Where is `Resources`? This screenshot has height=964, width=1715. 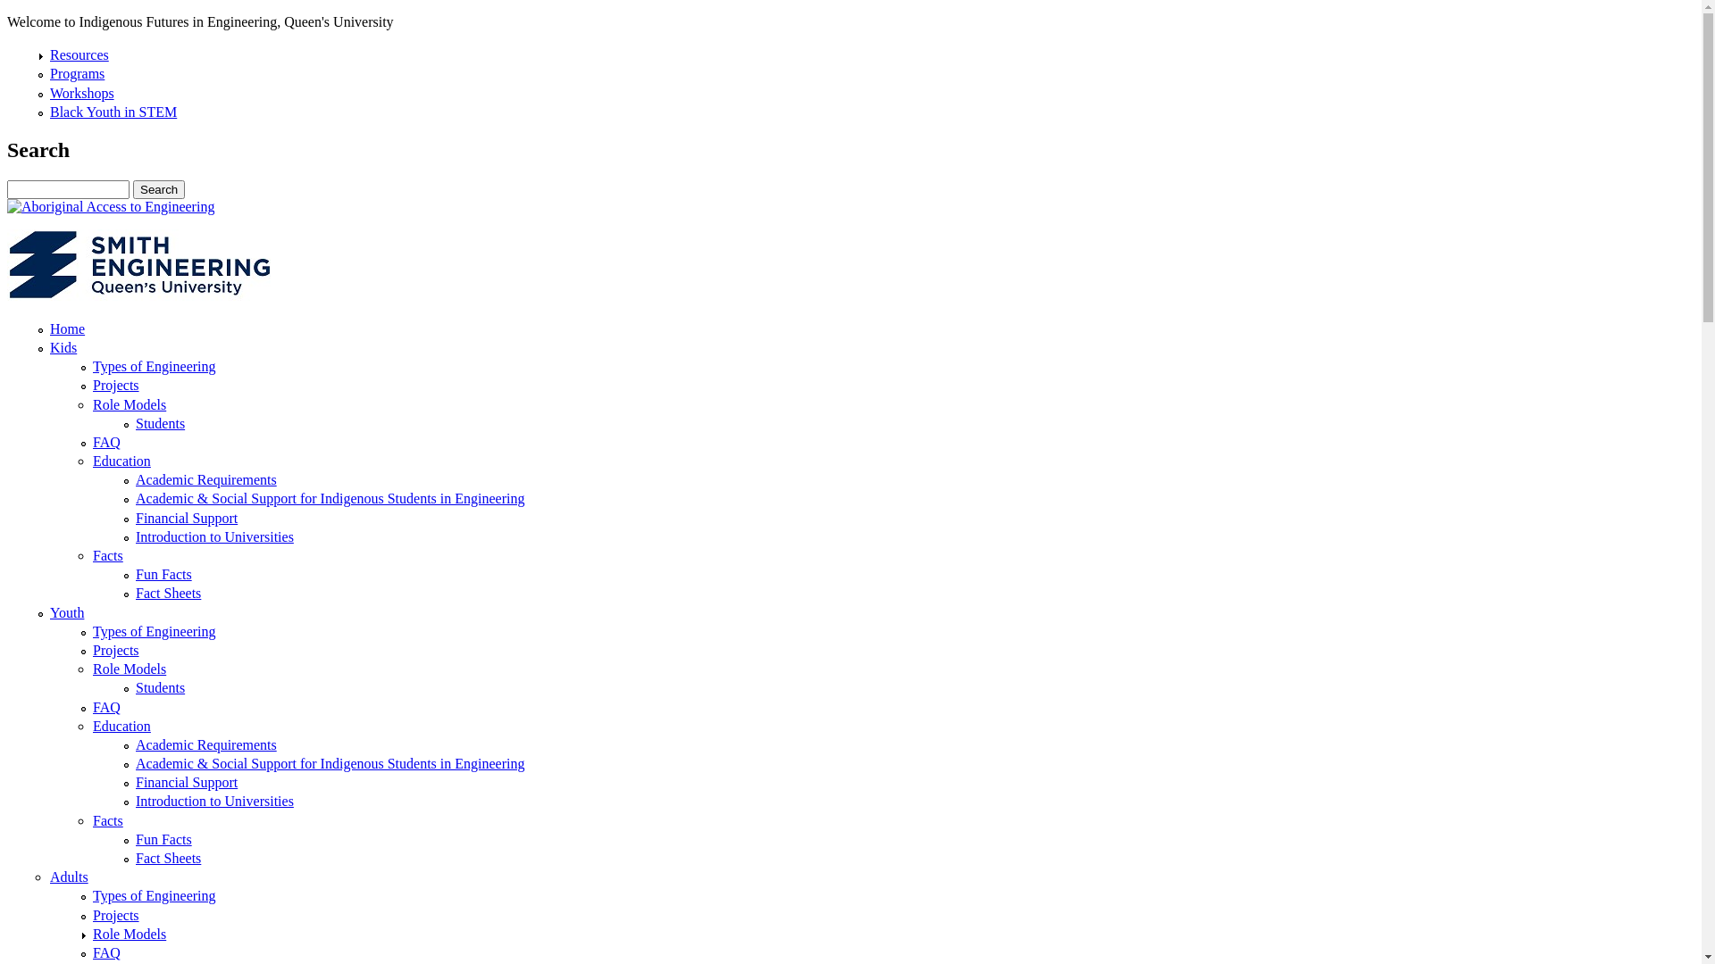
Resources is located at coordinates (79, 55).